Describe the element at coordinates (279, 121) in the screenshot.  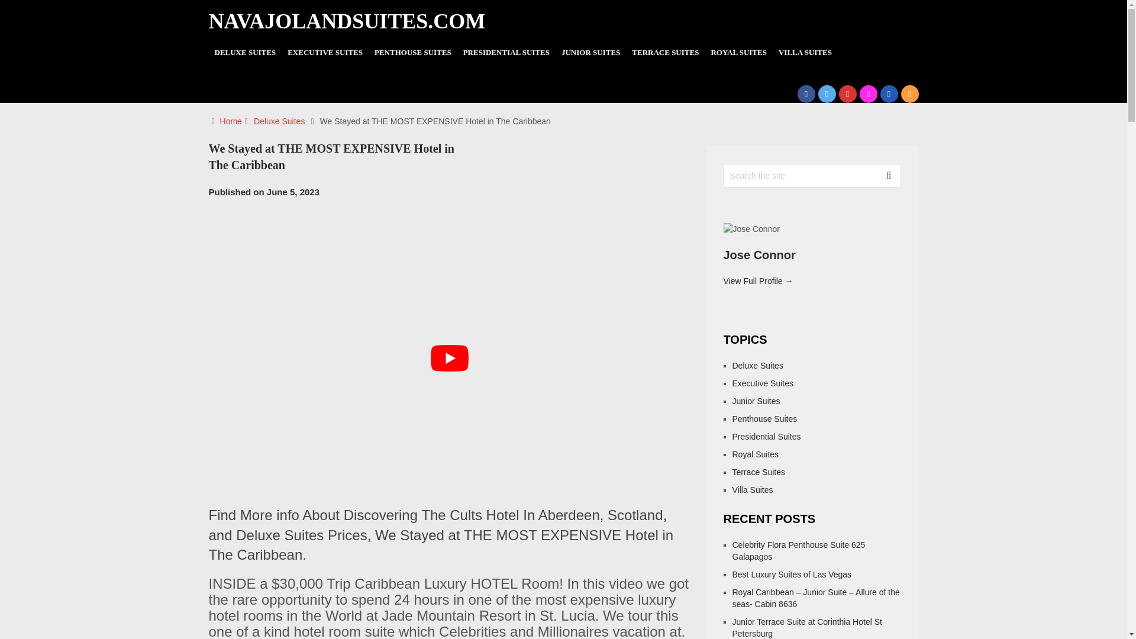
I see `Deluxe Suites` at that location.